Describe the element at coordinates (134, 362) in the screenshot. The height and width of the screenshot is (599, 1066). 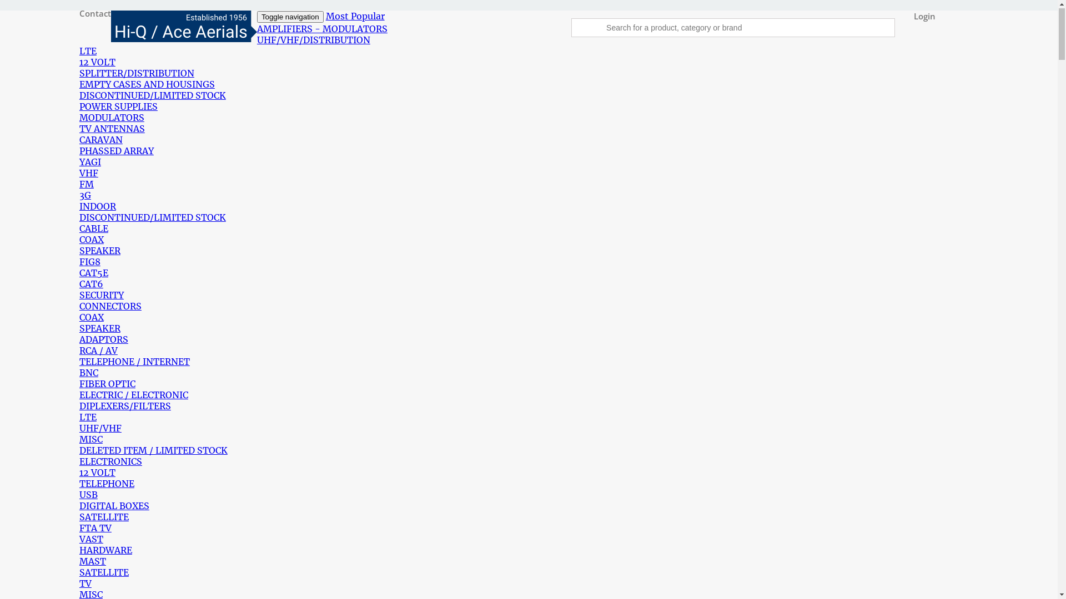
I see `TELEPHONE / INTERNET` at that location.